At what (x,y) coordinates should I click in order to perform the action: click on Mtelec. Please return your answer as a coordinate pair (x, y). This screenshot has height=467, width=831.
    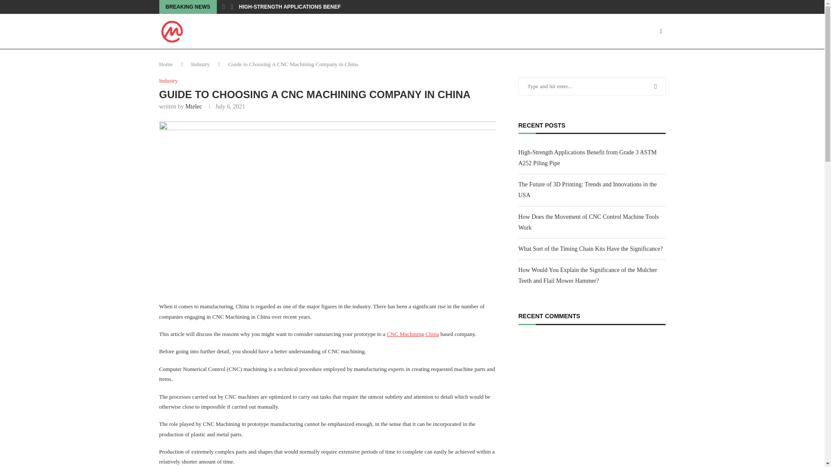
    Looking at the image, I should click on (193, 106).